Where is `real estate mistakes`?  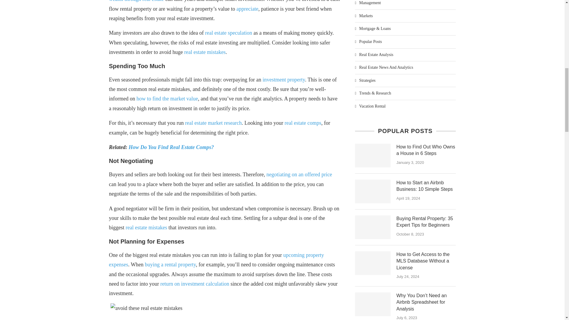 real estate mistakes is located at coordinates (146, 228).